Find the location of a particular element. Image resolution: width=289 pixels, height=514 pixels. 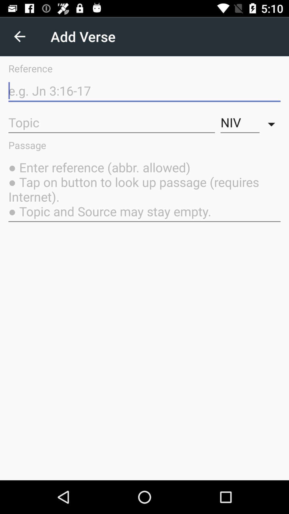

choose item to the right of niv is located at coordinates (273, 123).